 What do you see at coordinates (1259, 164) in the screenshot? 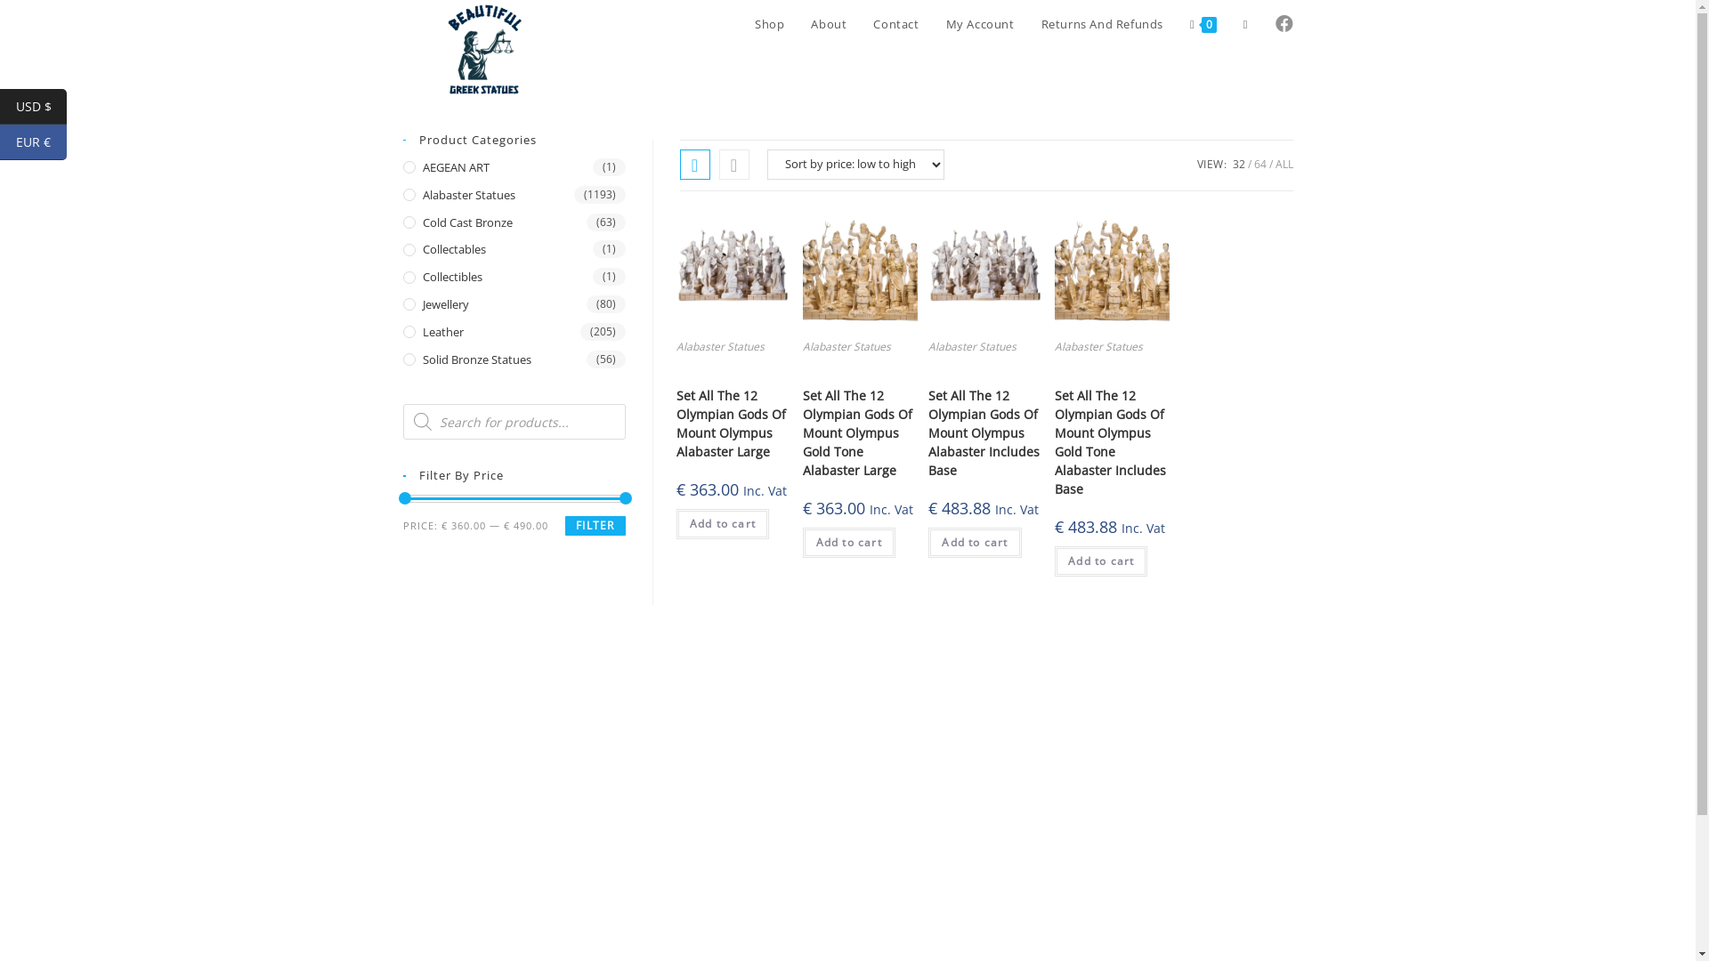
I see `64` at bounding box center [1259, 164].